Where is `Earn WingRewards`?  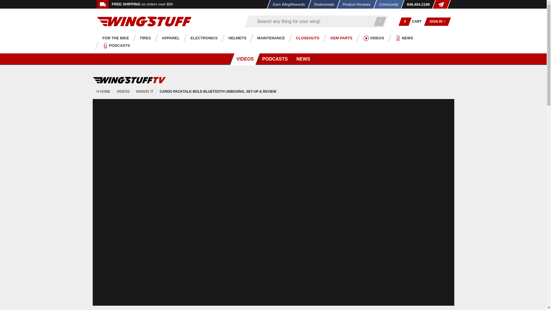 Earn WingRewards is located at coordinates (287, 4).